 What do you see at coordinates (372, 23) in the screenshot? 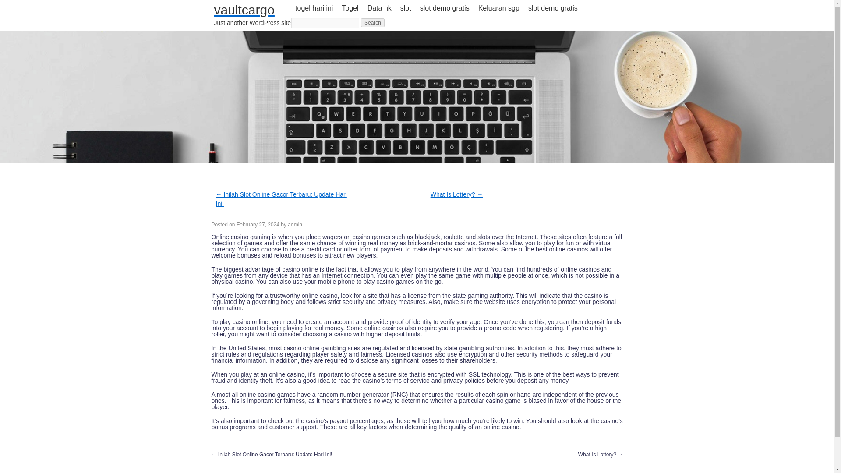
I see `Search` at bounding box center [372, 23].